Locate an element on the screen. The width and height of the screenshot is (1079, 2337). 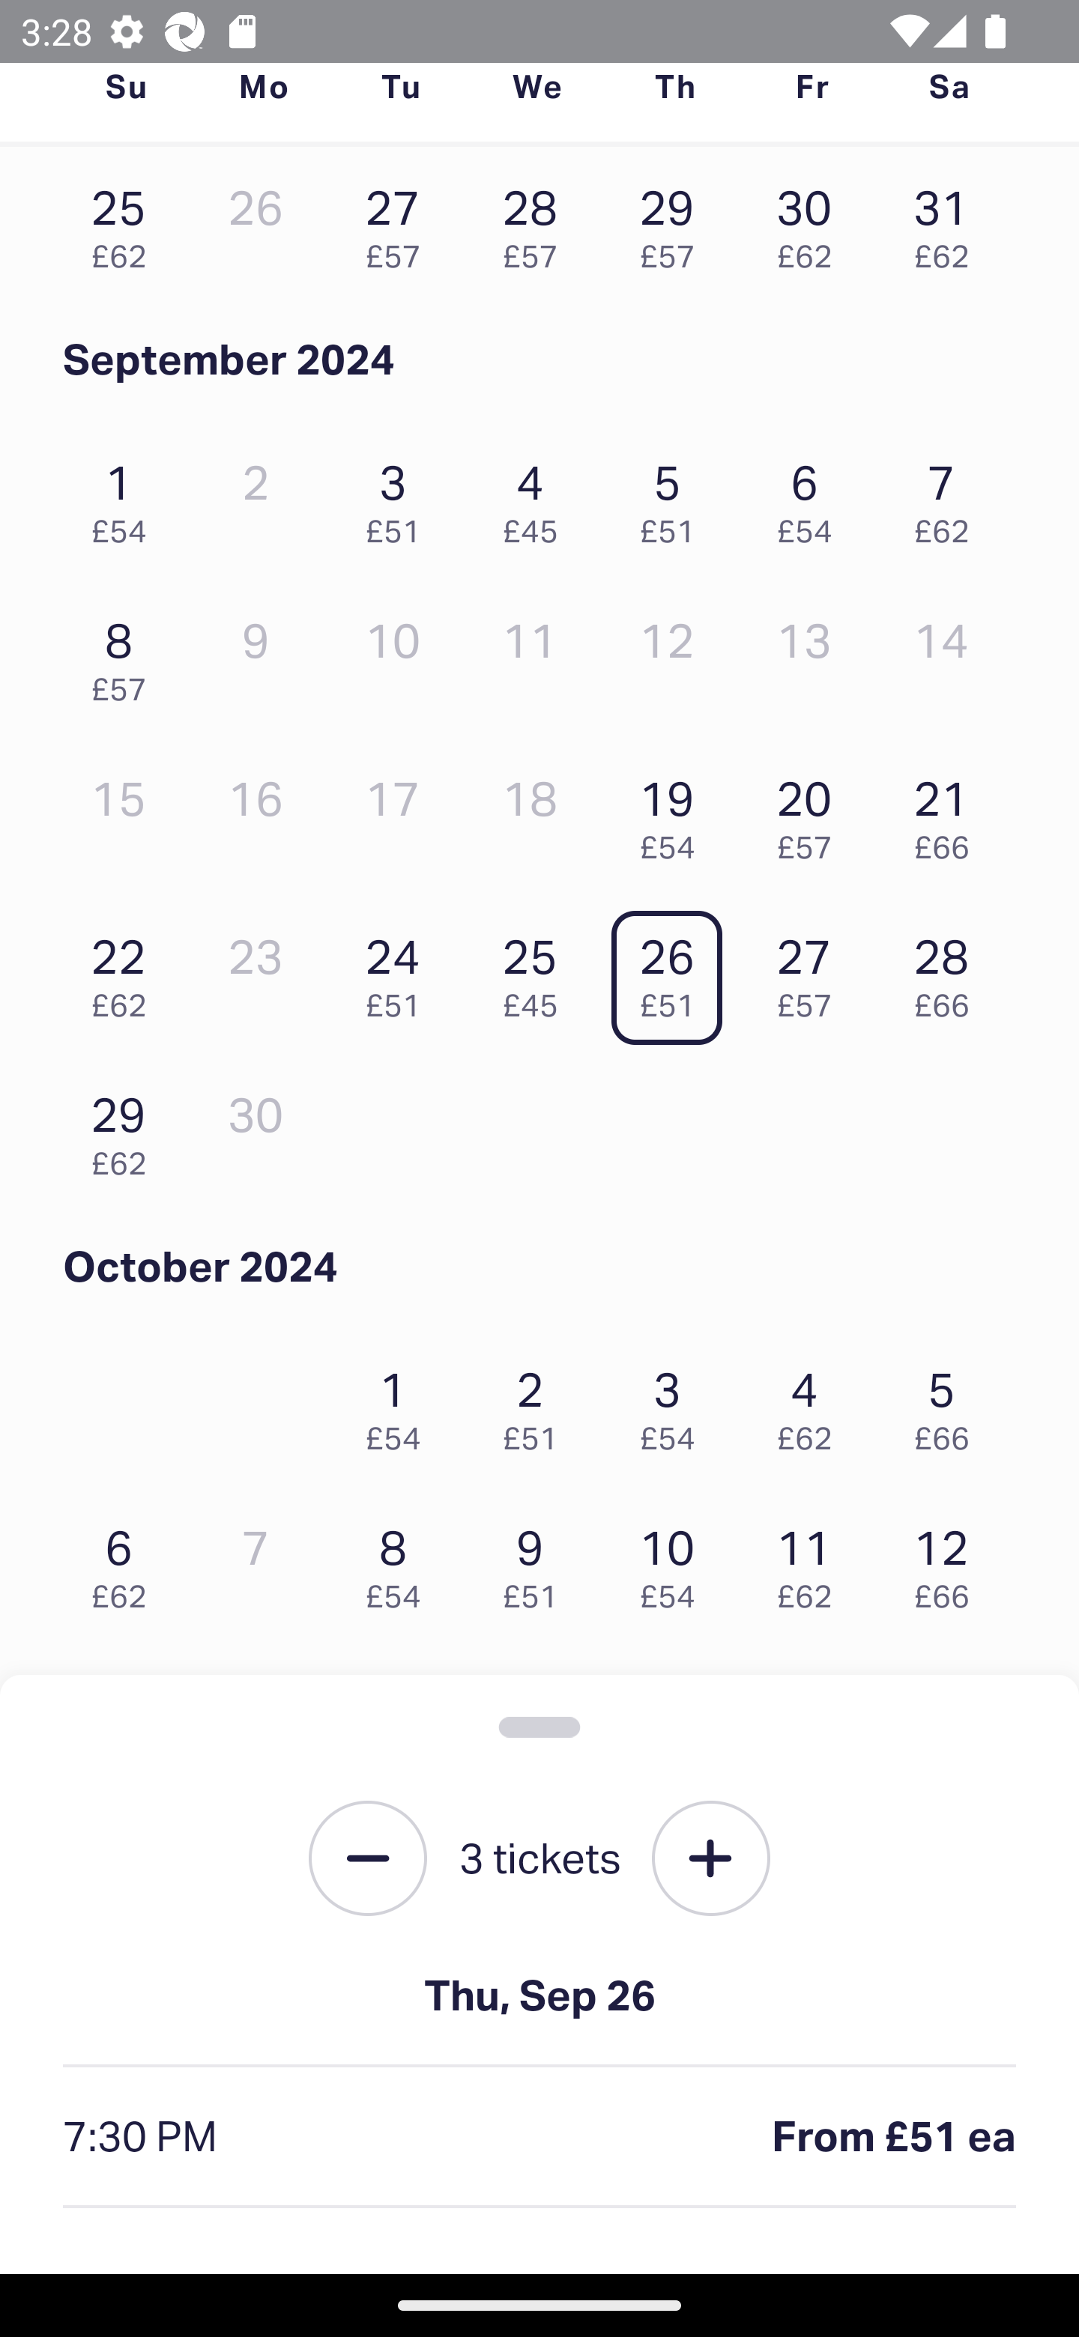
25 £62 is located at coordinates (126, 222).